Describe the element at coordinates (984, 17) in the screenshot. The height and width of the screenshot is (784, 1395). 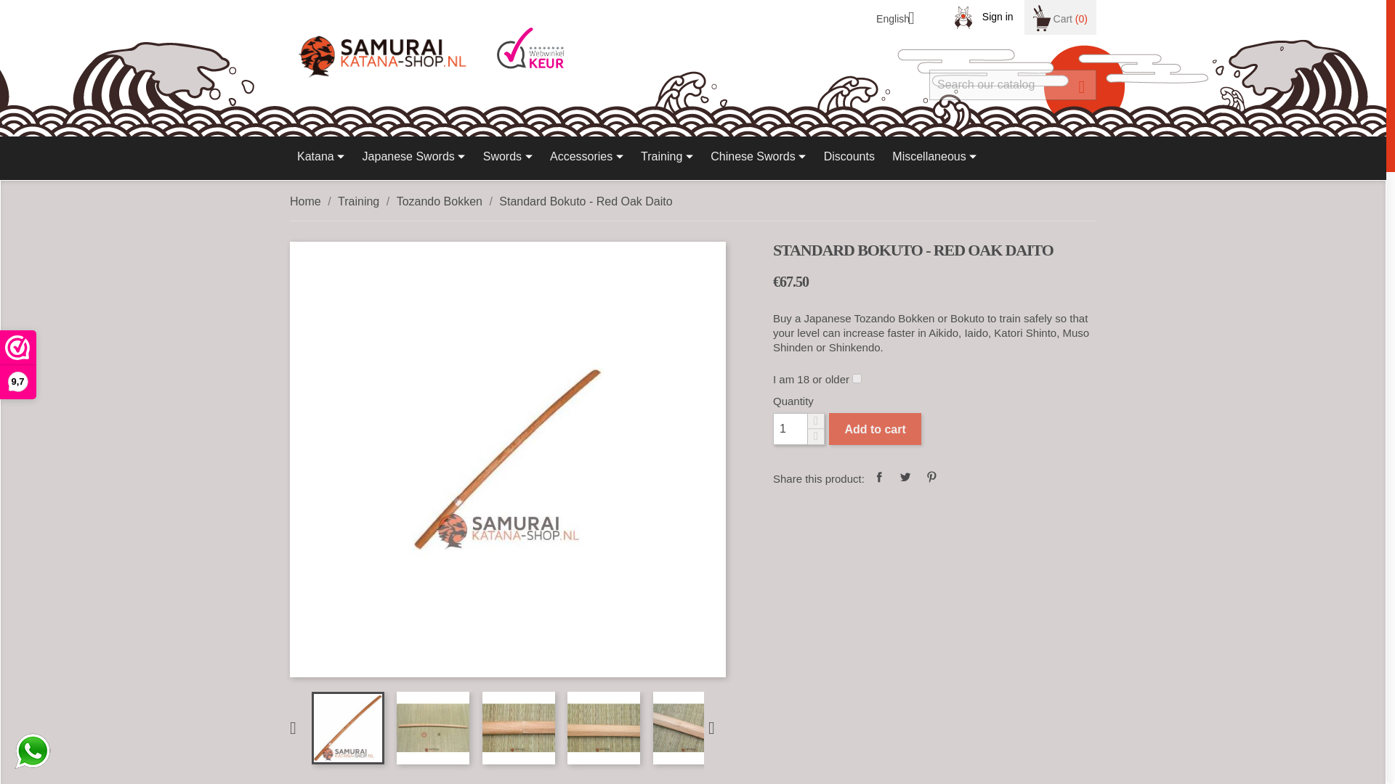
I see `Sign in` at that location.